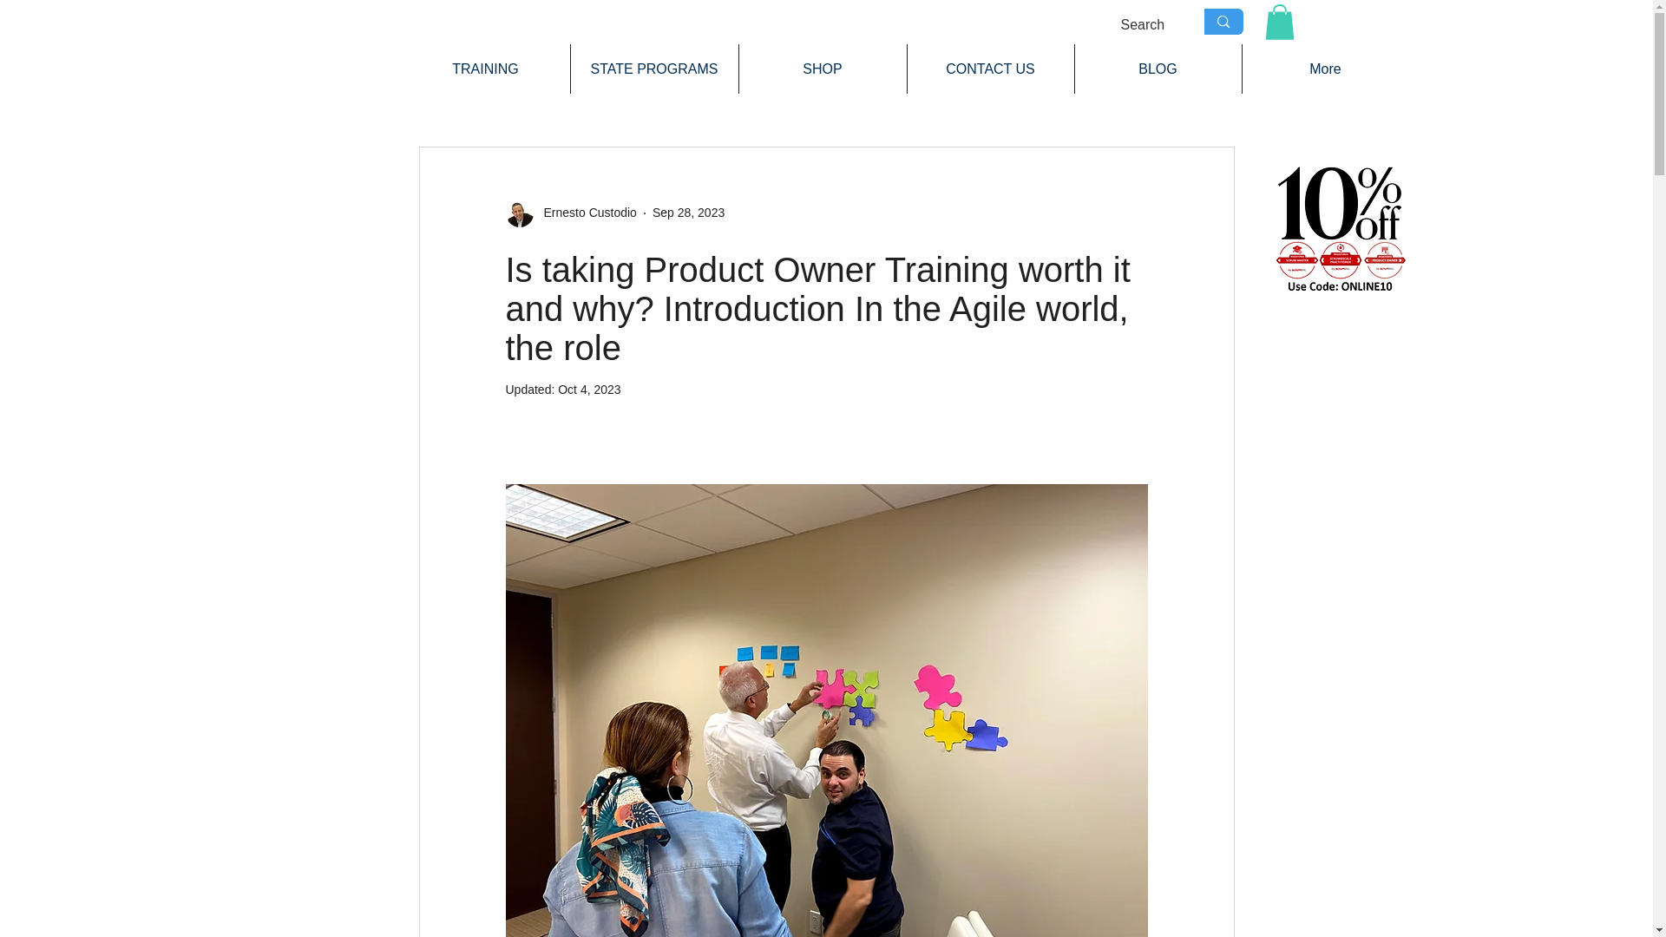 This screenshot has height=937, width=1666. What do you see at coordinates (991, 69) in the screenshot?
I see `CONTACT US` at bounding box center [991, 69].